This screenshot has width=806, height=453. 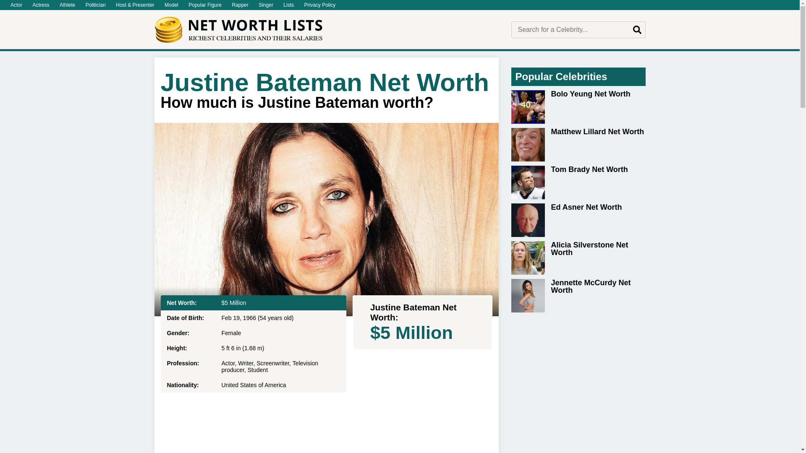 I want to click on Politician, so click(x=95, y=5).